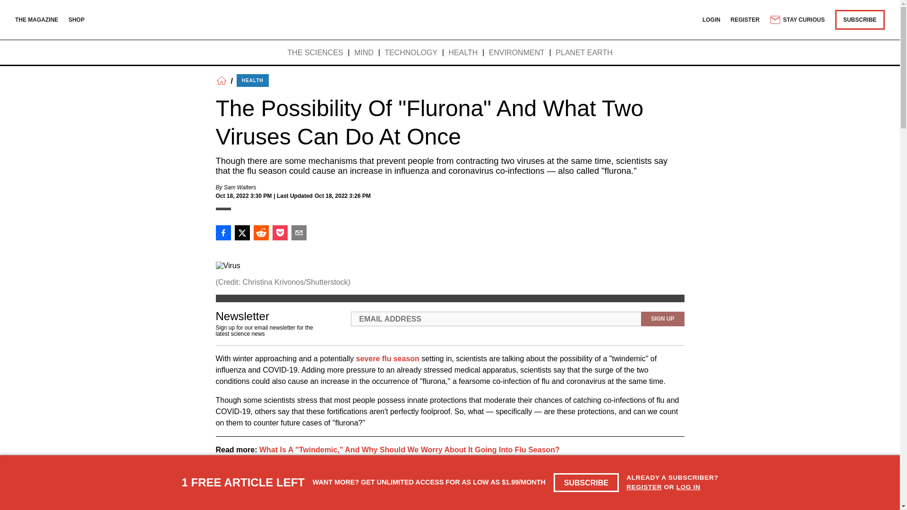 This screenshot has width=907, height=510. What do you see at coordinates (517, 53) in the screenshot?
I see `ENVIRONMENT` at bounding box center [517, 53].